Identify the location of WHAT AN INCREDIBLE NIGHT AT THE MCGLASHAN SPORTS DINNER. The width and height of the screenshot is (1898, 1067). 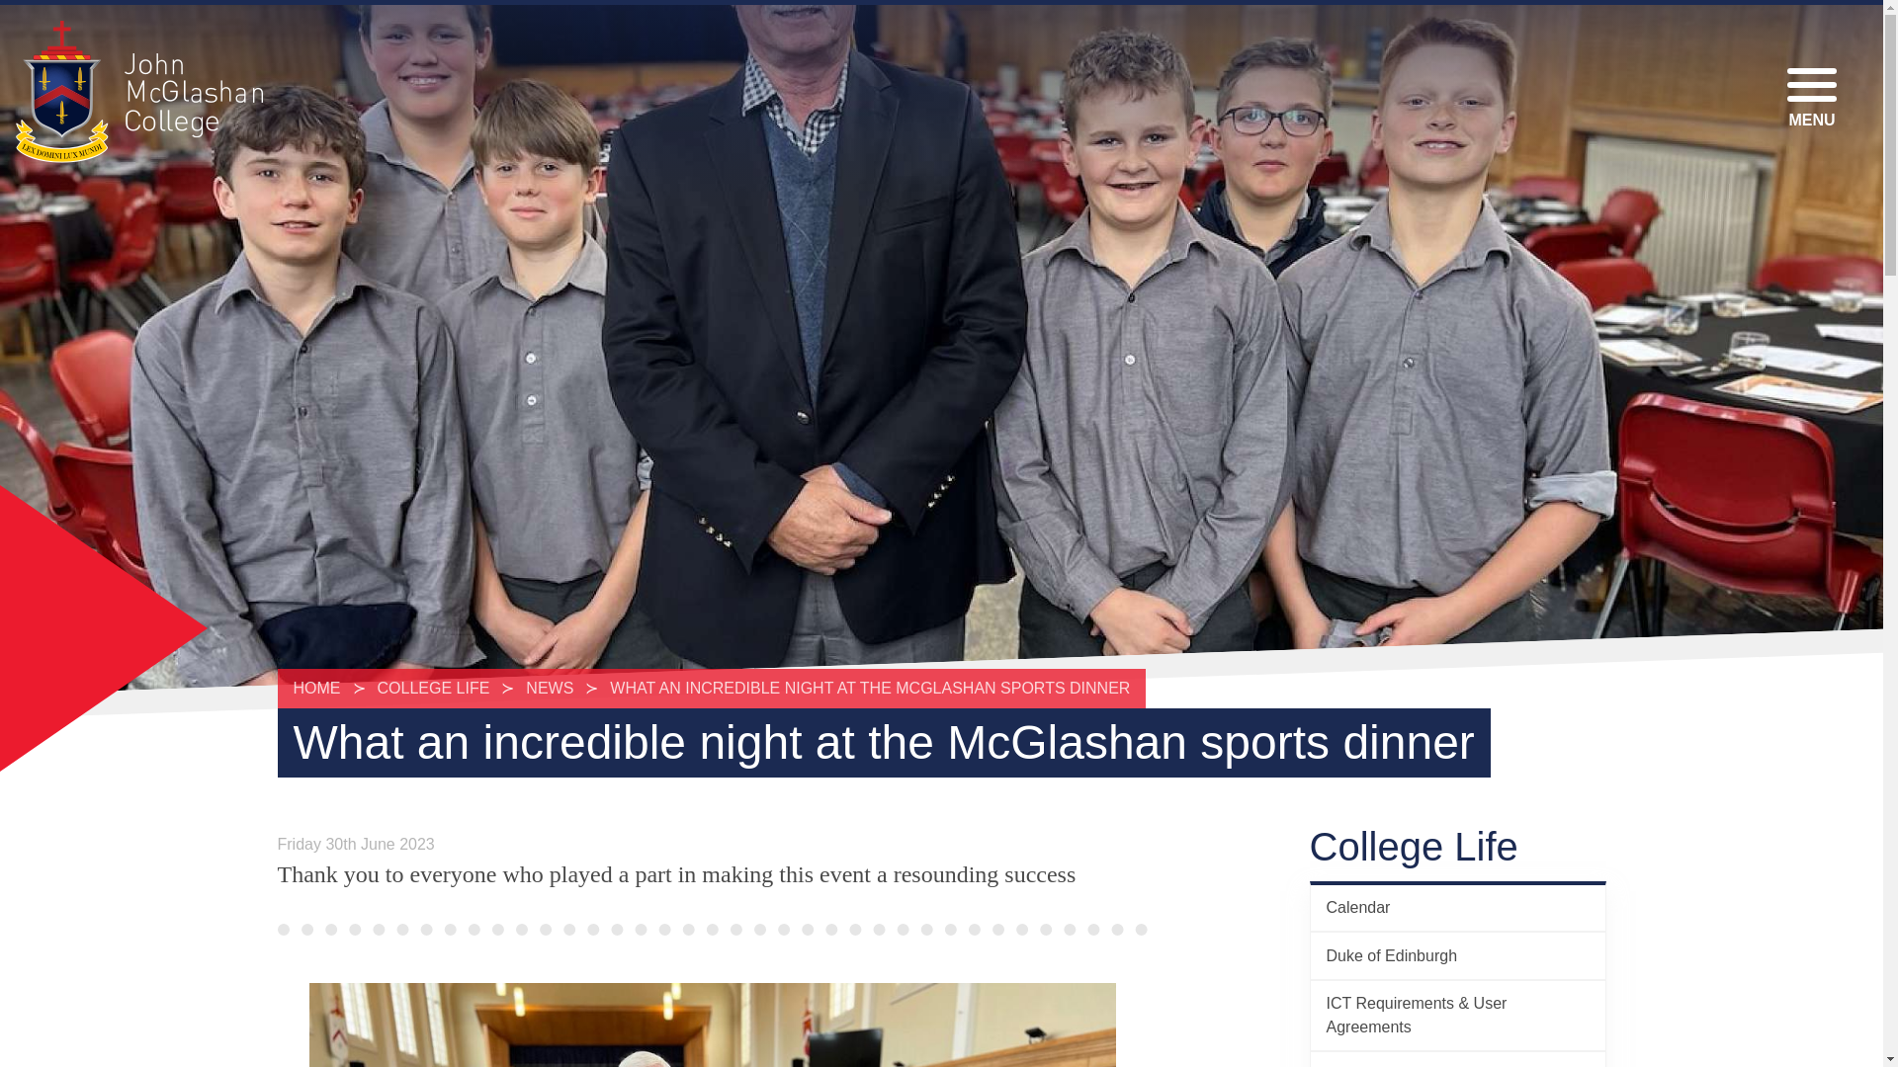
(870, 688).